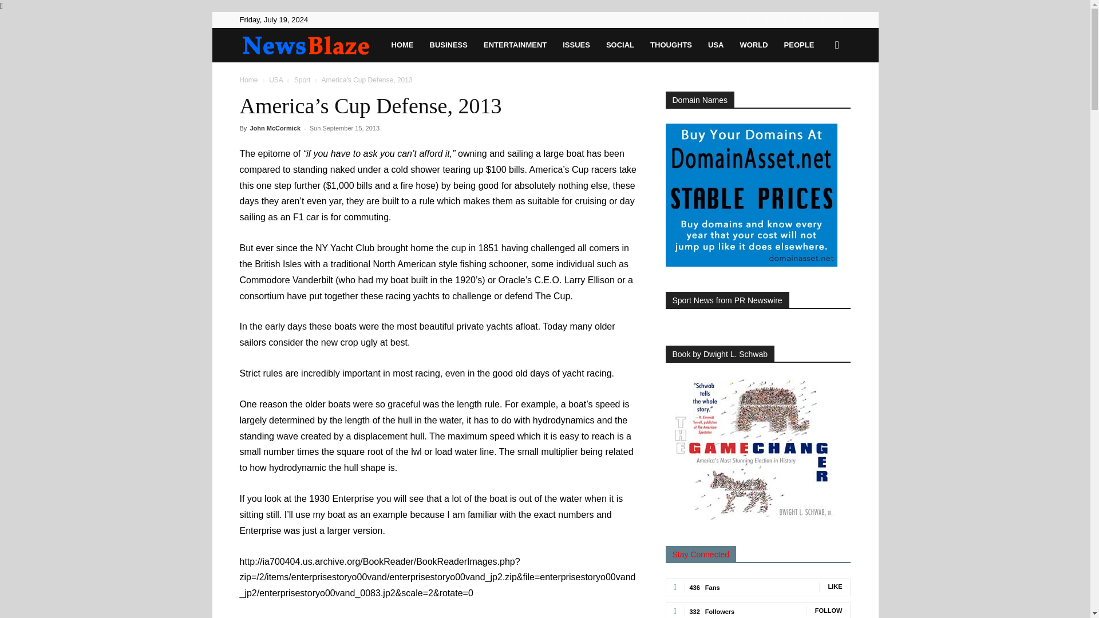  I want to click on Facebook, so click(747, 19).